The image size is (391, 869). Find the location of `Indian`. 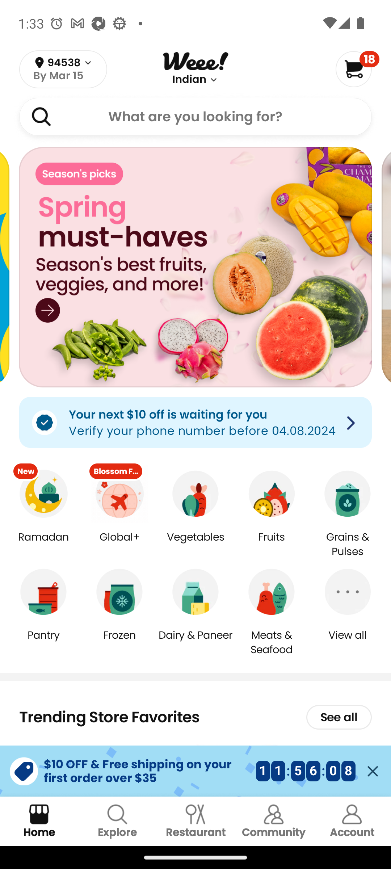

Indian is located at coordinates (189, 80).